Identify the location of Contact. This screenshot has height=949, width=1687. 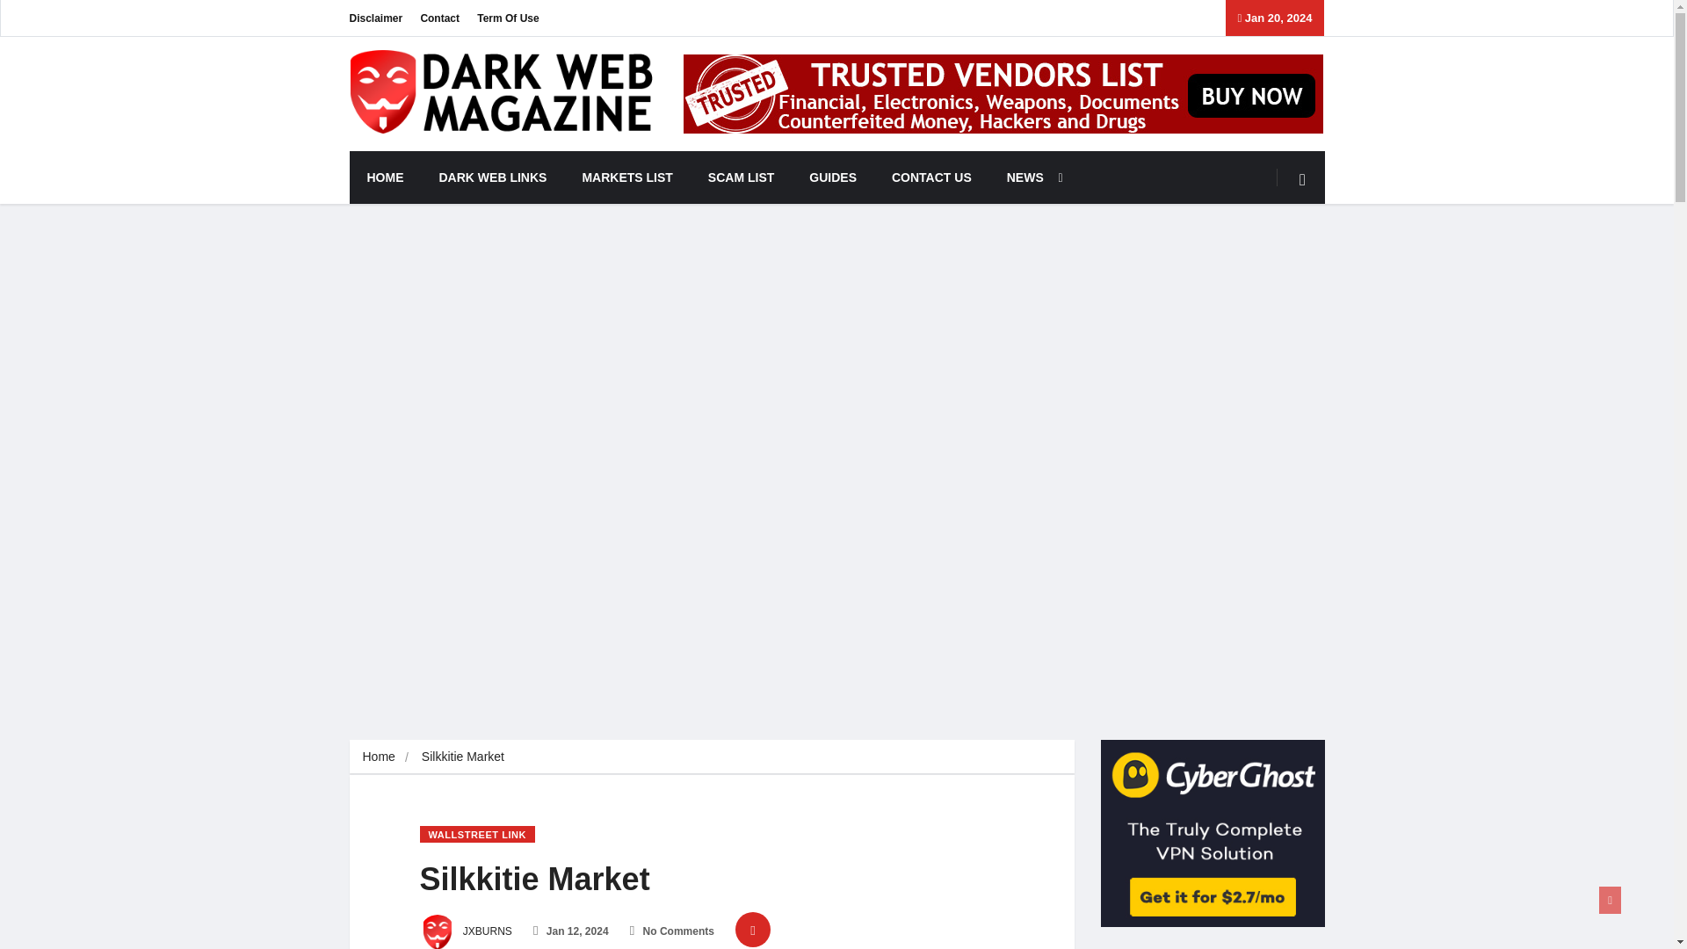
(439, 18).